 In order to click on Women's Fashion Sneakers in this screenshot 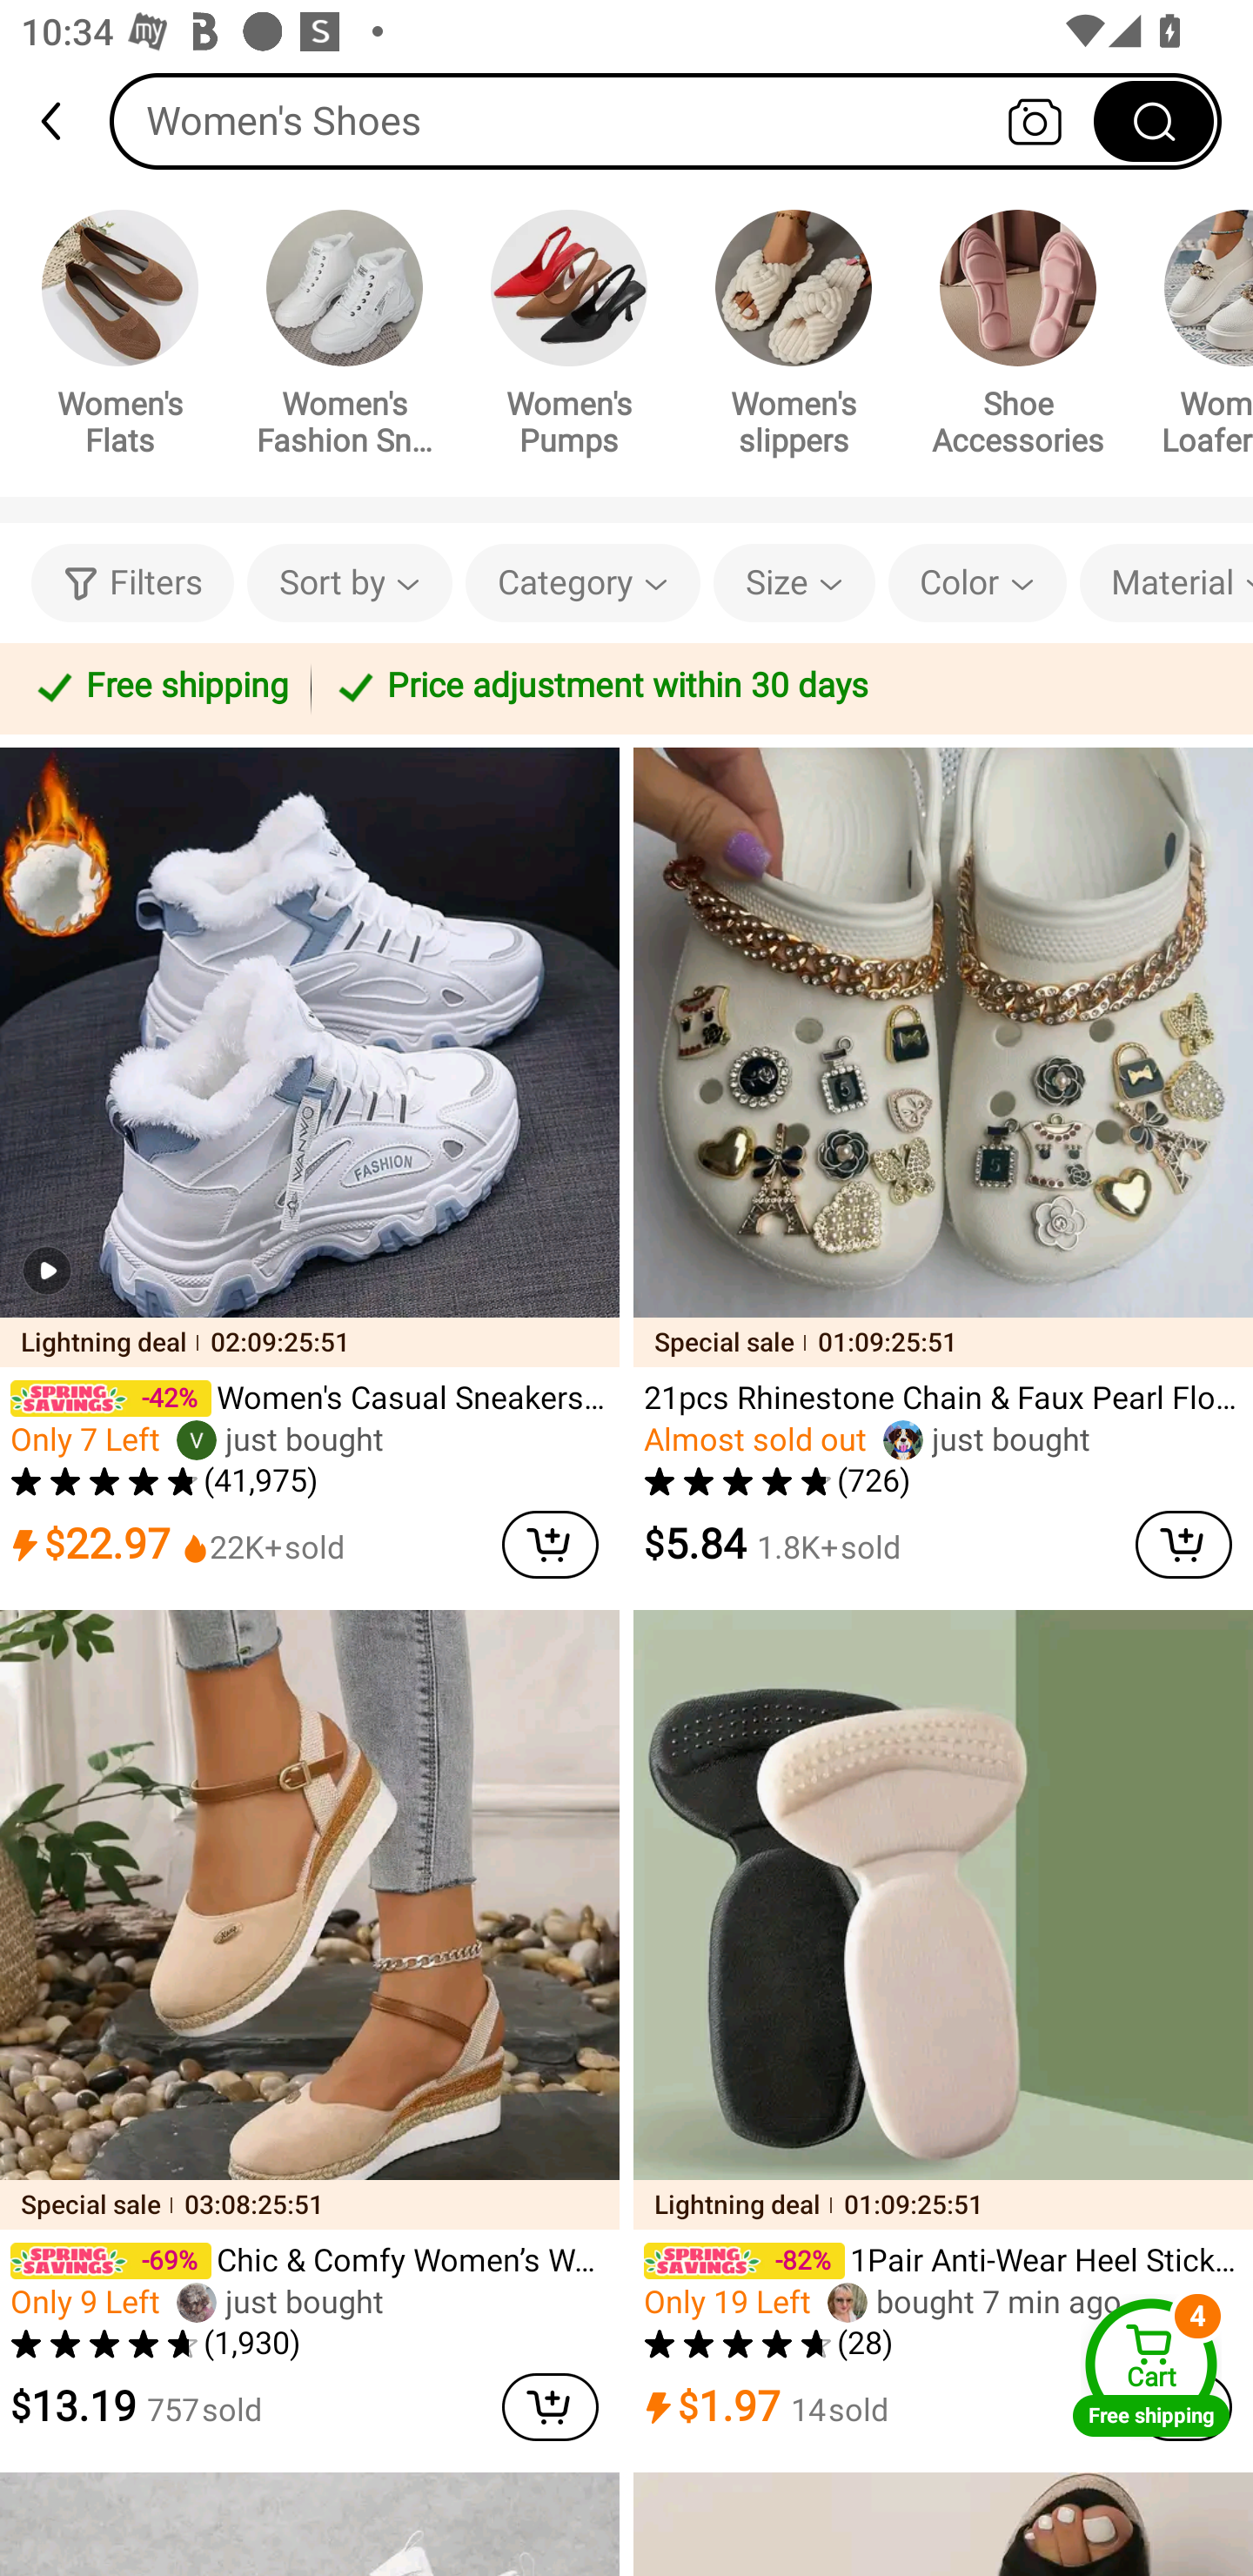, I will do `click(345, 338)`.